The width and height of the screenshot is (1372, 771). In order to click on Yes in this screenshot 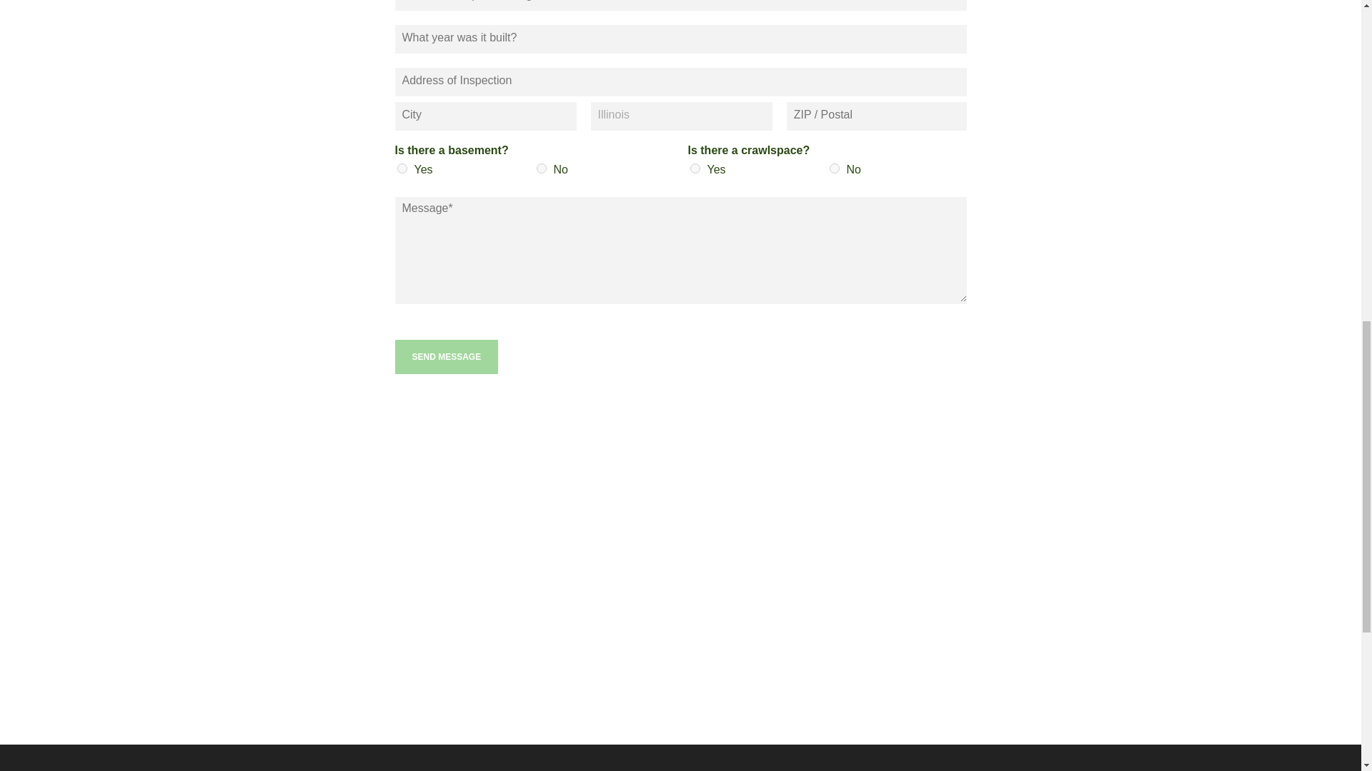, I will do `click(695, 168)`.